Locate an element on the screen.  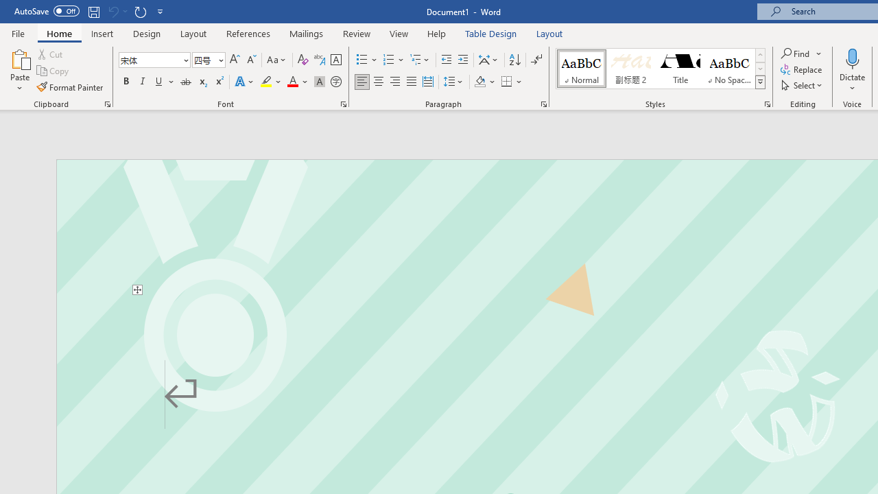
Show/Hide Editing Marks is located at coordinates (536, 60).